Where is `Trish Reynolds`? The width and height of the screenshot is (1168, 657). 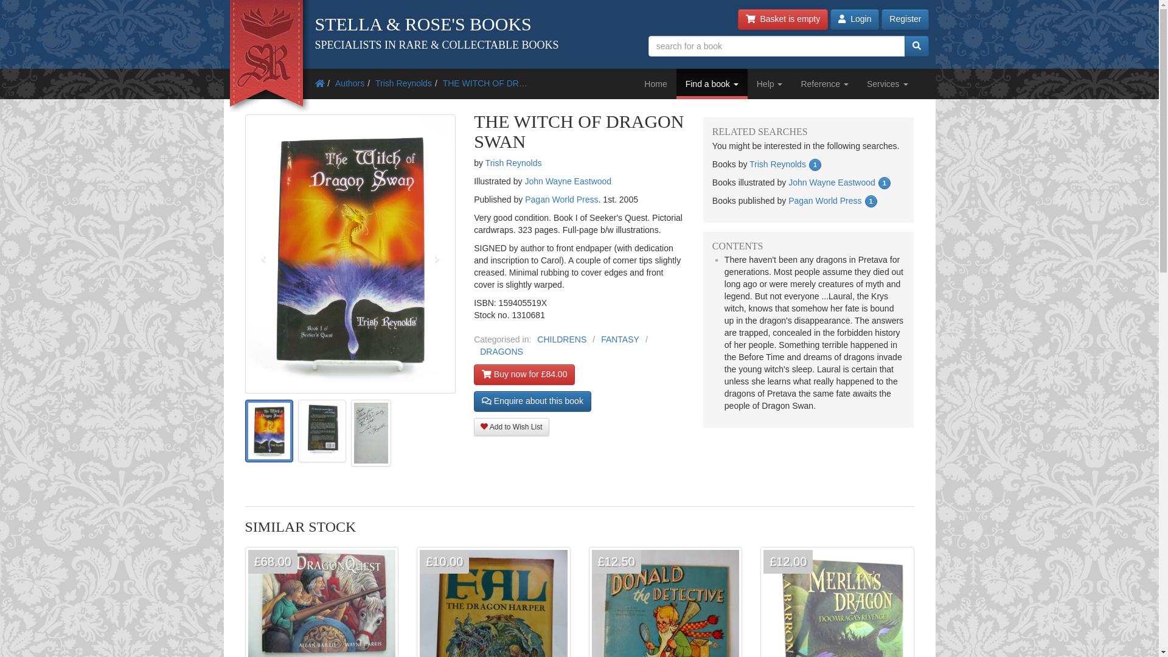
Trish Reynolds is located at coordinates (403, 83).